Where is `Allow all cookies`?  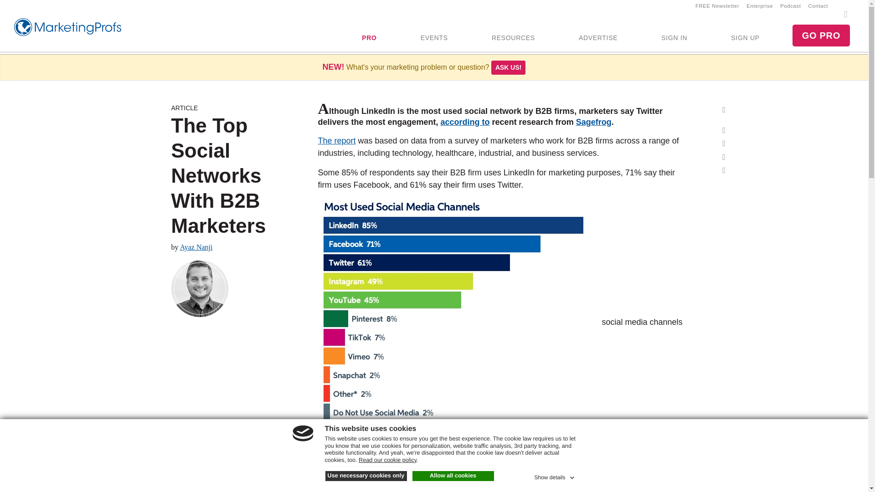
Allow all cookies is located at coordinates (453, 476).